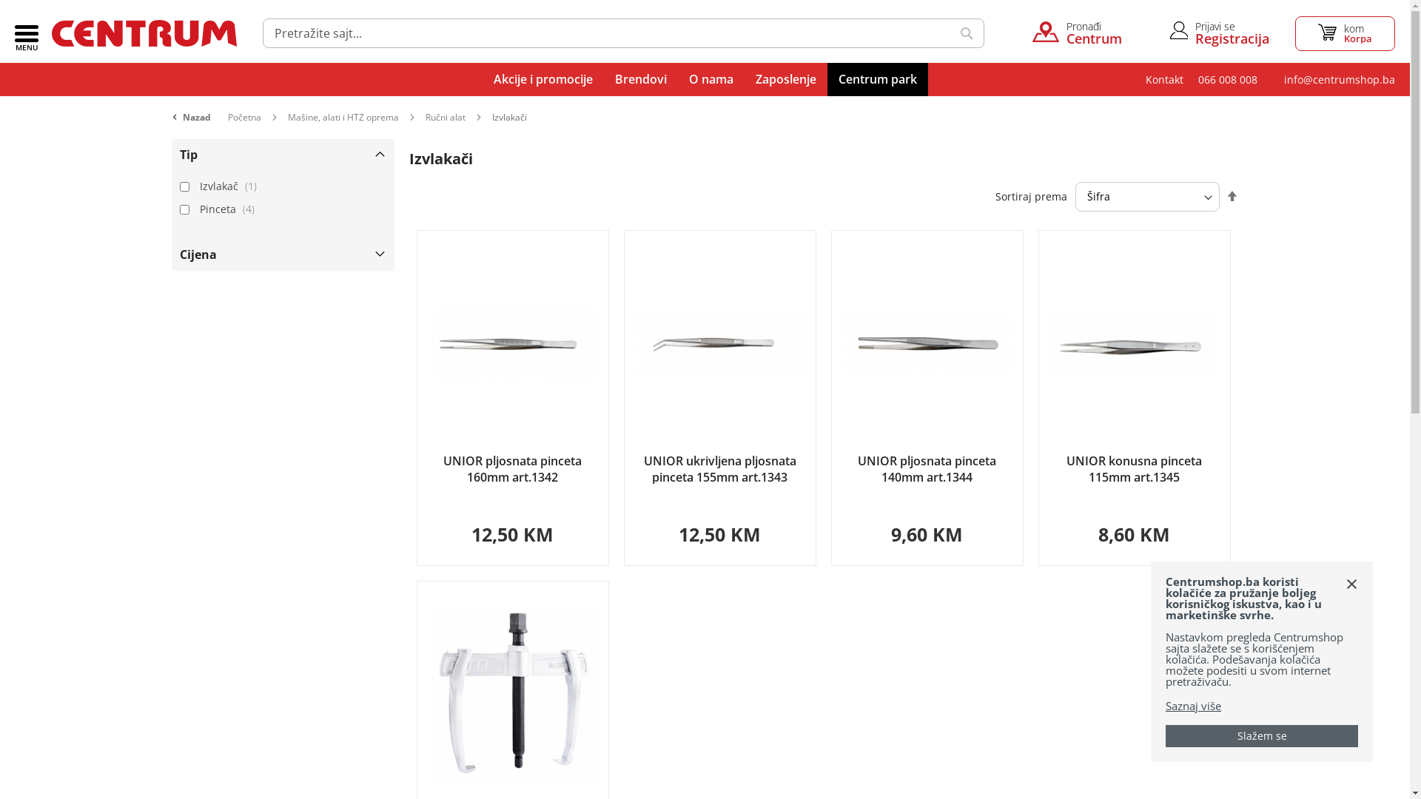 This screenshot has height=799, width=1421. What do you see at coordinates (229, 209) in the screenshot?
I see `Pinceta
4
items` at bounding box center [229, 209].